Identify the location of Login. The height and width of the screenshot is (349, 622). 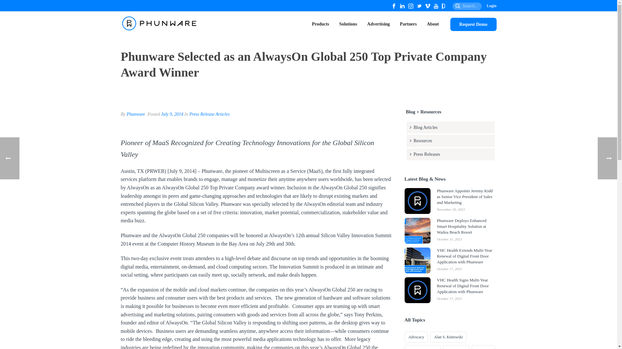
(491, 5).